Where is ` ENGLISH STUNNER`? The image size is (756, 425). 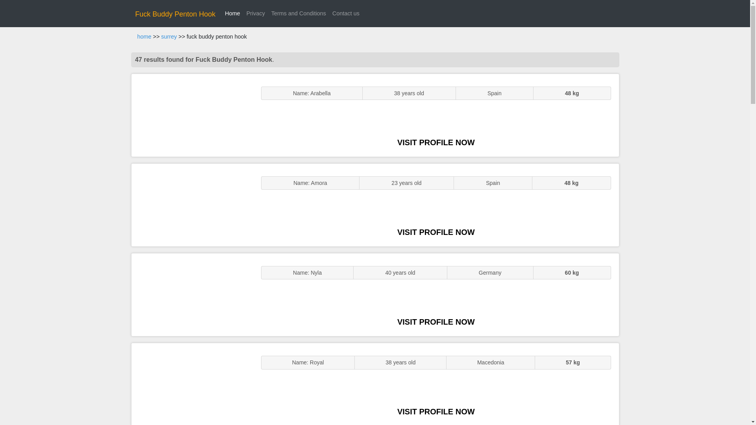  ENGLISH STUNNER is located at coordinates (192, 115).